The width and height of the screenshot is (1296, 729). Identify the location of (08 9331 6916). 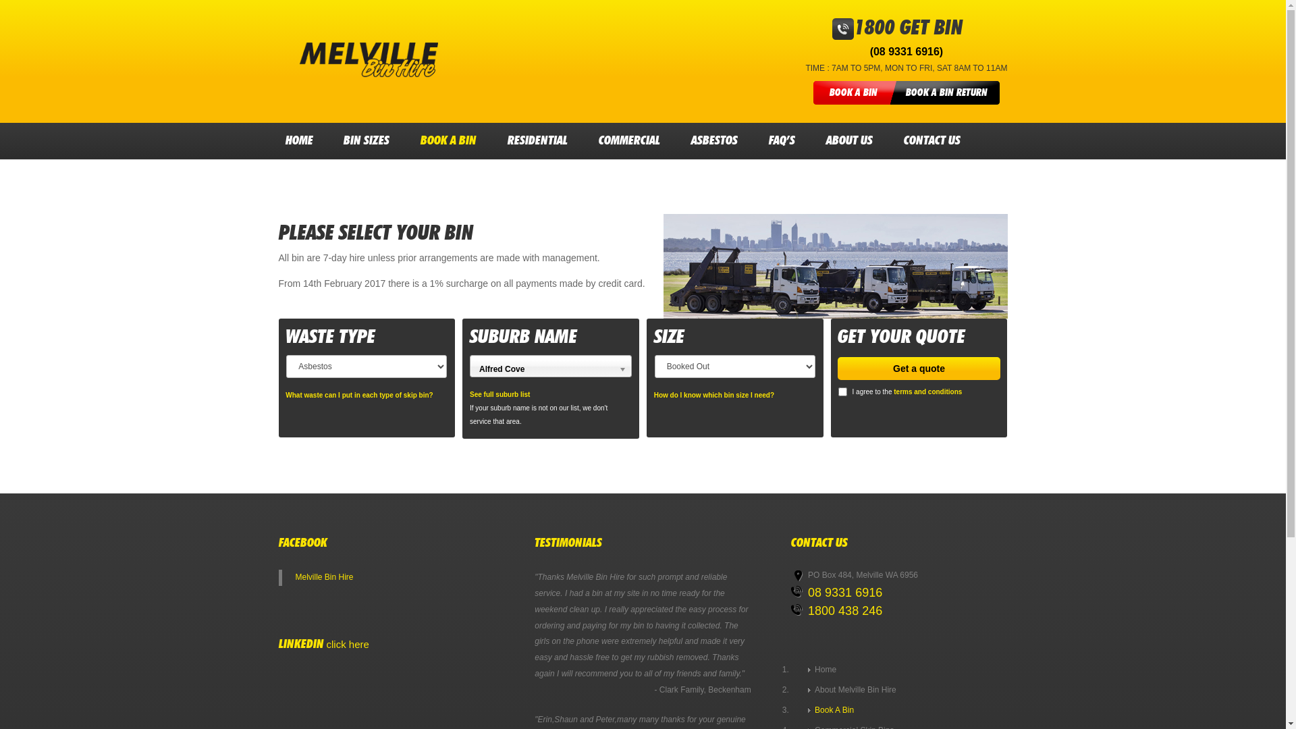
(907, 51).